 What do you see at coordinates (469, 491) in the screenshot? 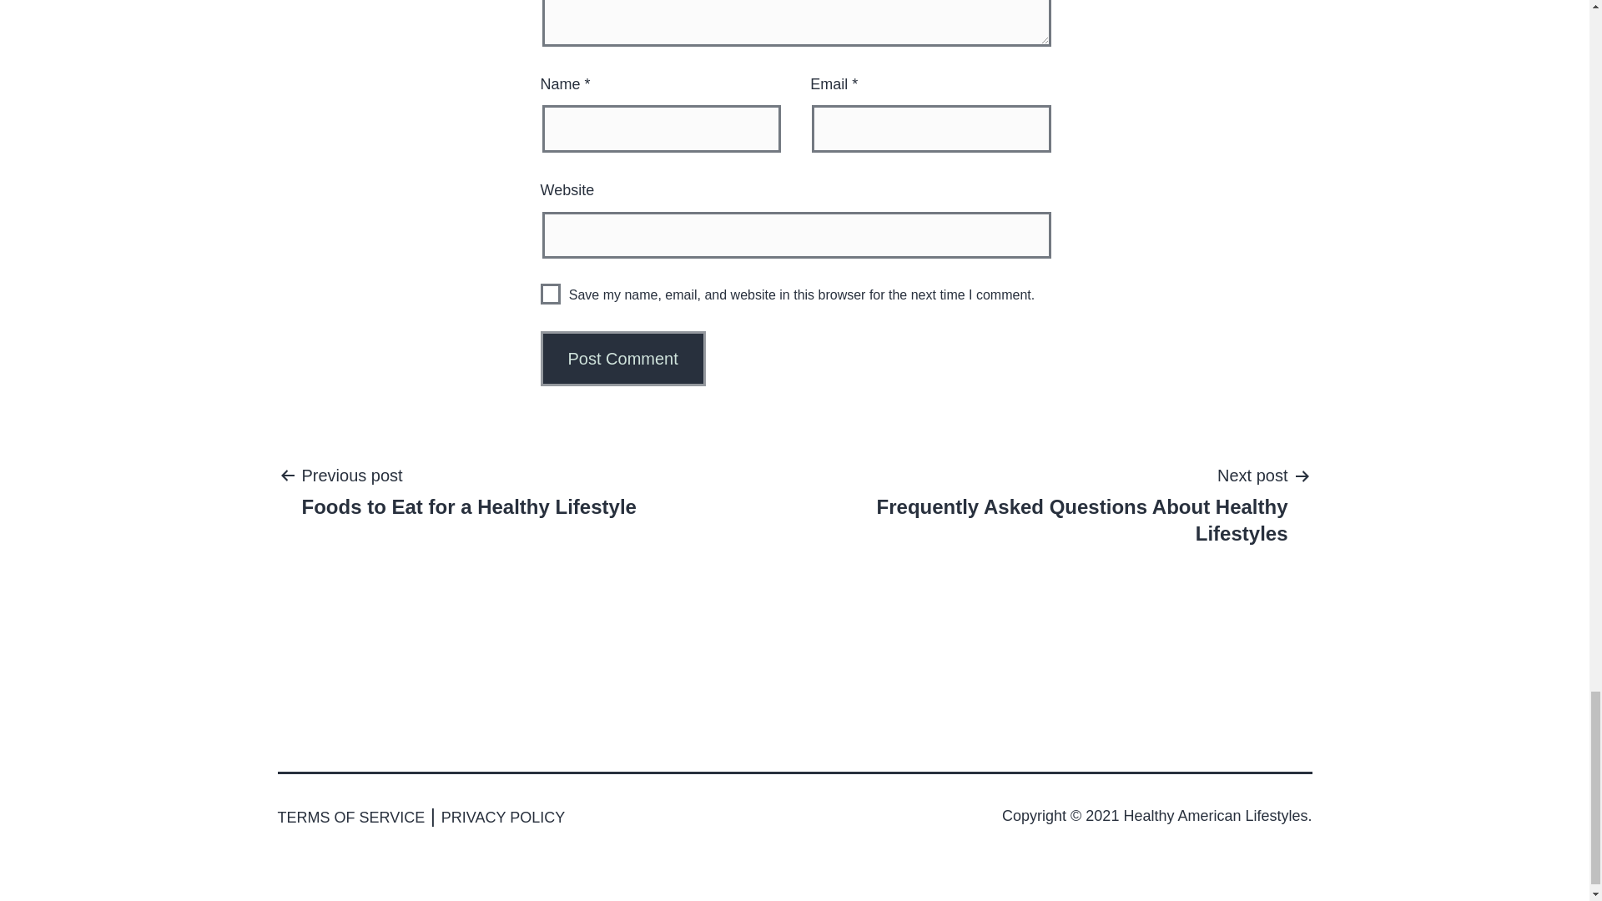
I see `PRIVACY POLICY` at bounding box center [469, 491].